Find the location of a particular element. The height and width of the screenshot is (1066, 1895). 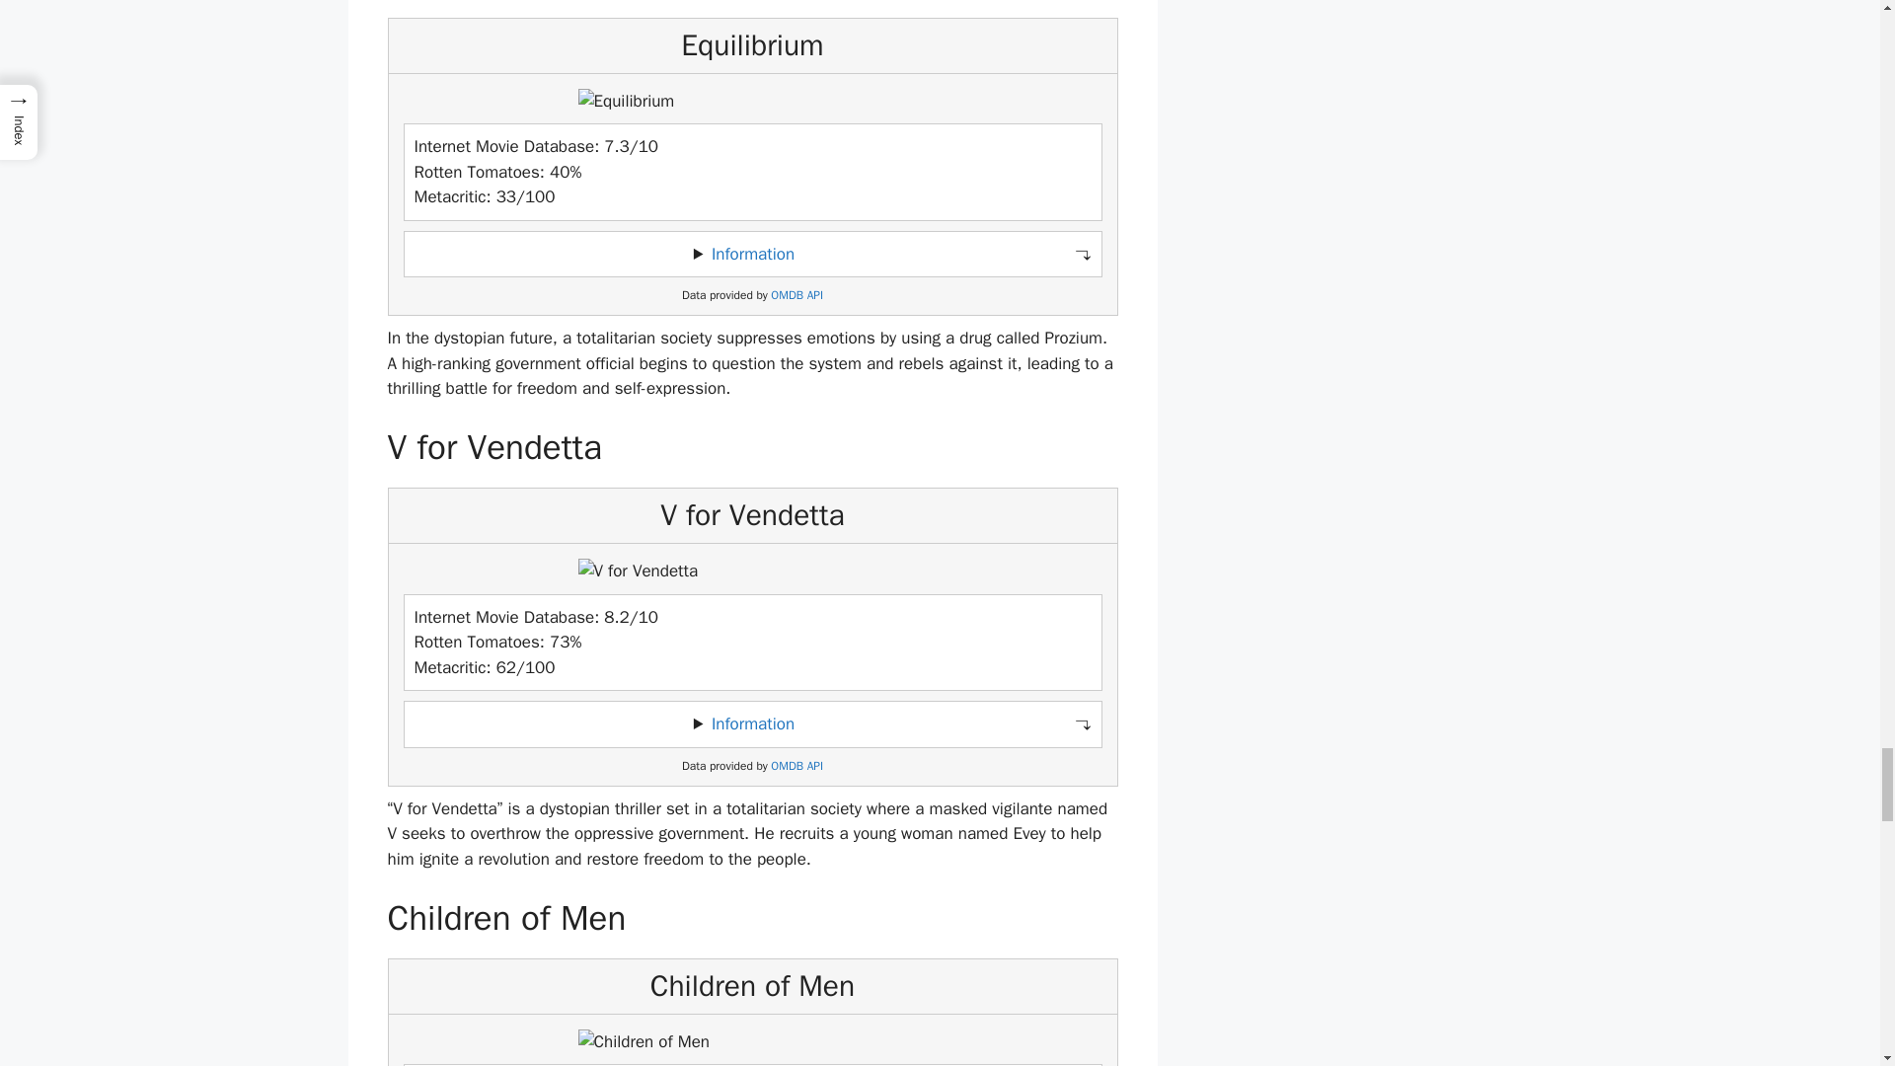

Information is located at coordinates (752, 723).